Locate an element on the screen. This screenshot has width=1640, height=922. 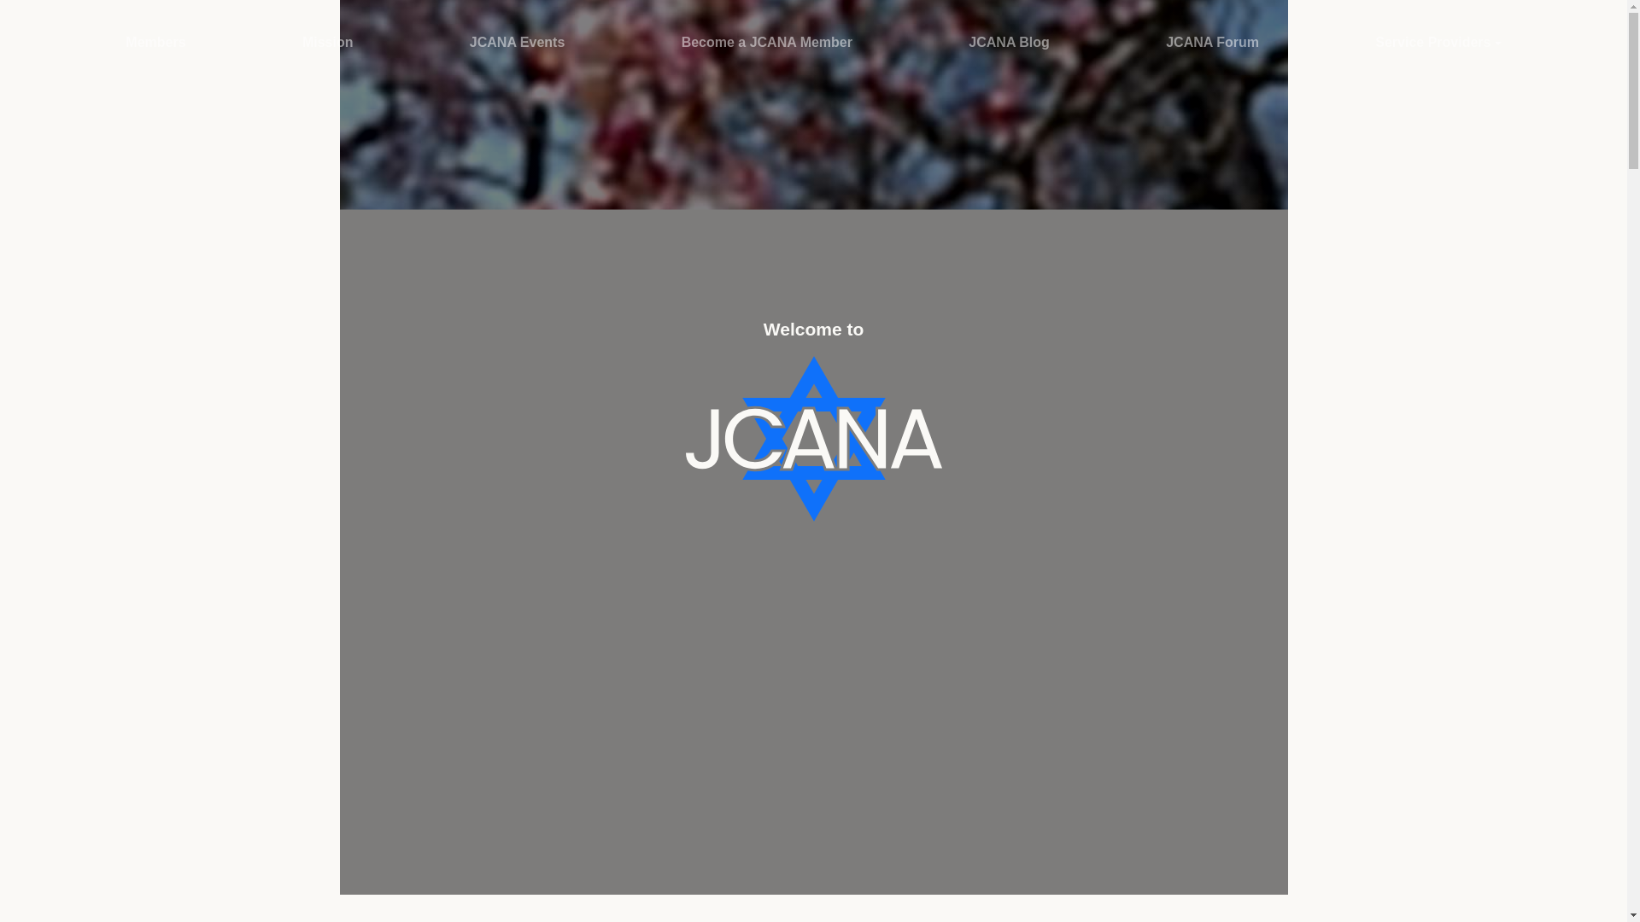
Service Providers is located at coordinates (1438, 43).